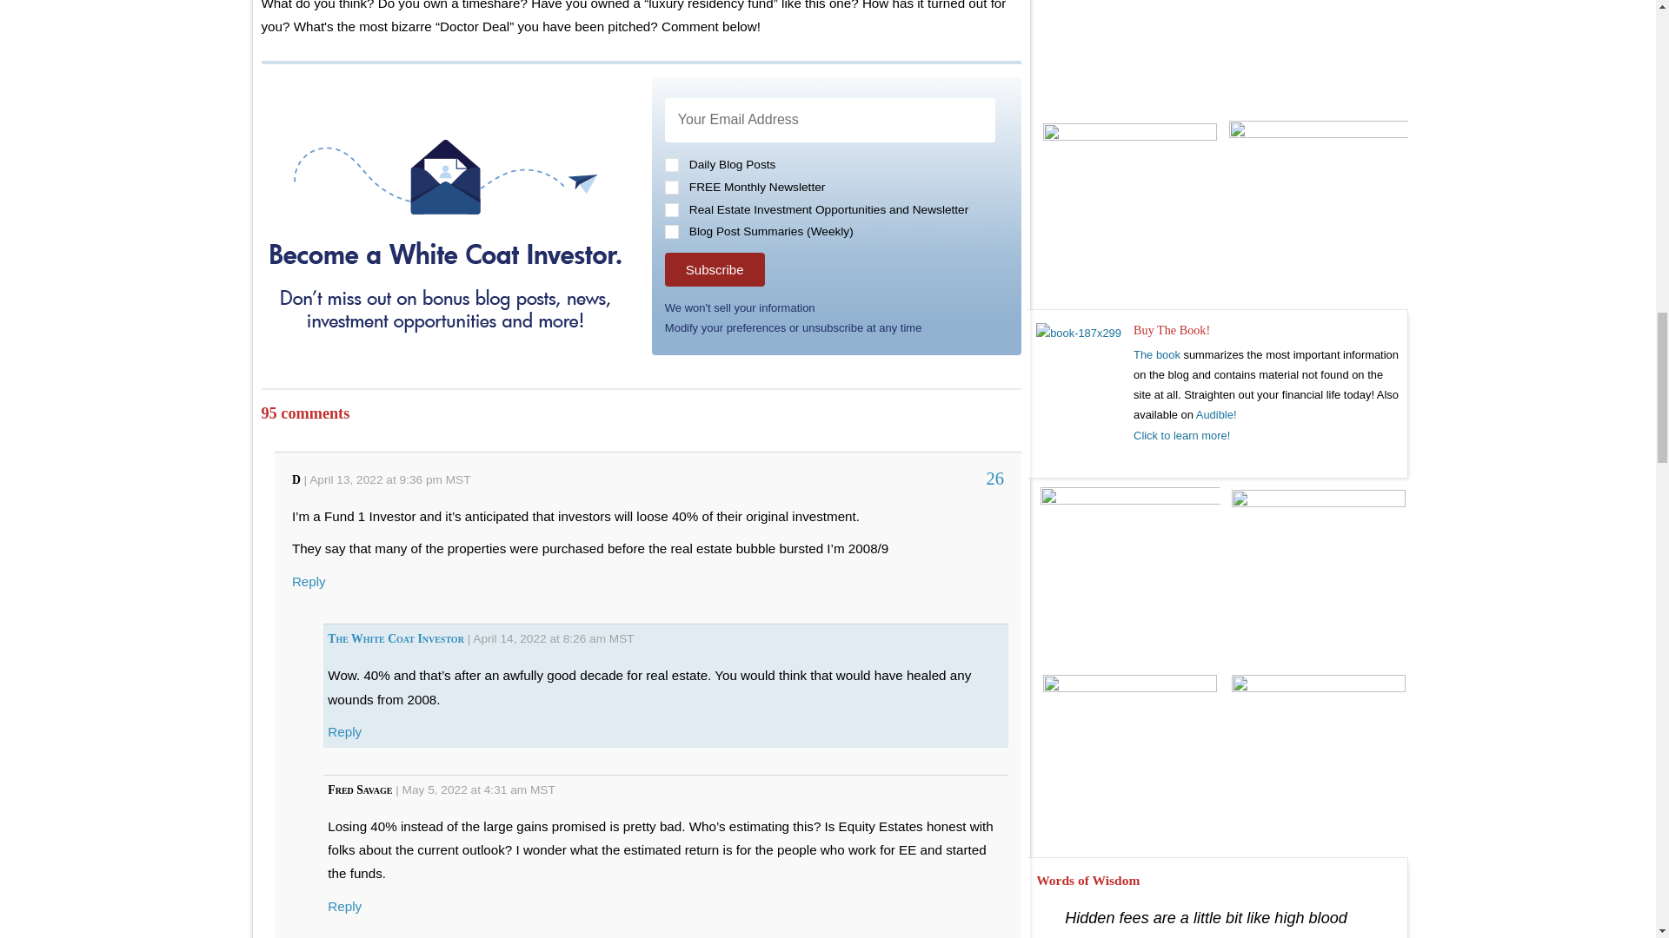 This screenshot has width=1669, height=938. What do you see at coordinates (621, 638) in the screenshot?
I see `Mountain Standard Time` at bounding box center [621, 638].